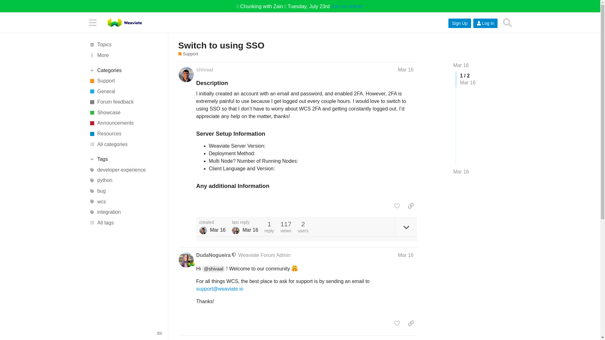  I want to click on Mar 16, so click(461, 172).